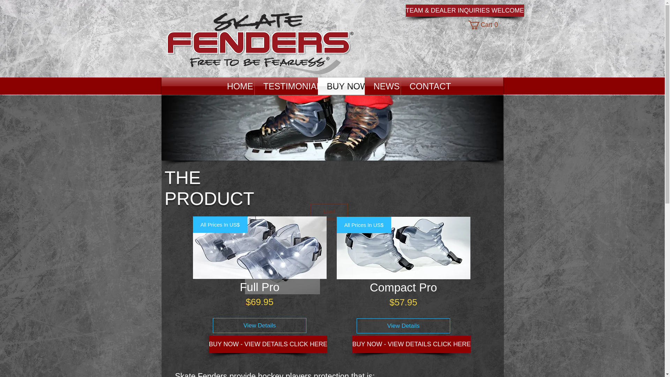 The height and width of the screenshot is (377, 670). Describe the element at coordinates (403, 326) in the screenshot. I see `BUY NOW - VIEW DETAILS CLICK HERE` at that location.